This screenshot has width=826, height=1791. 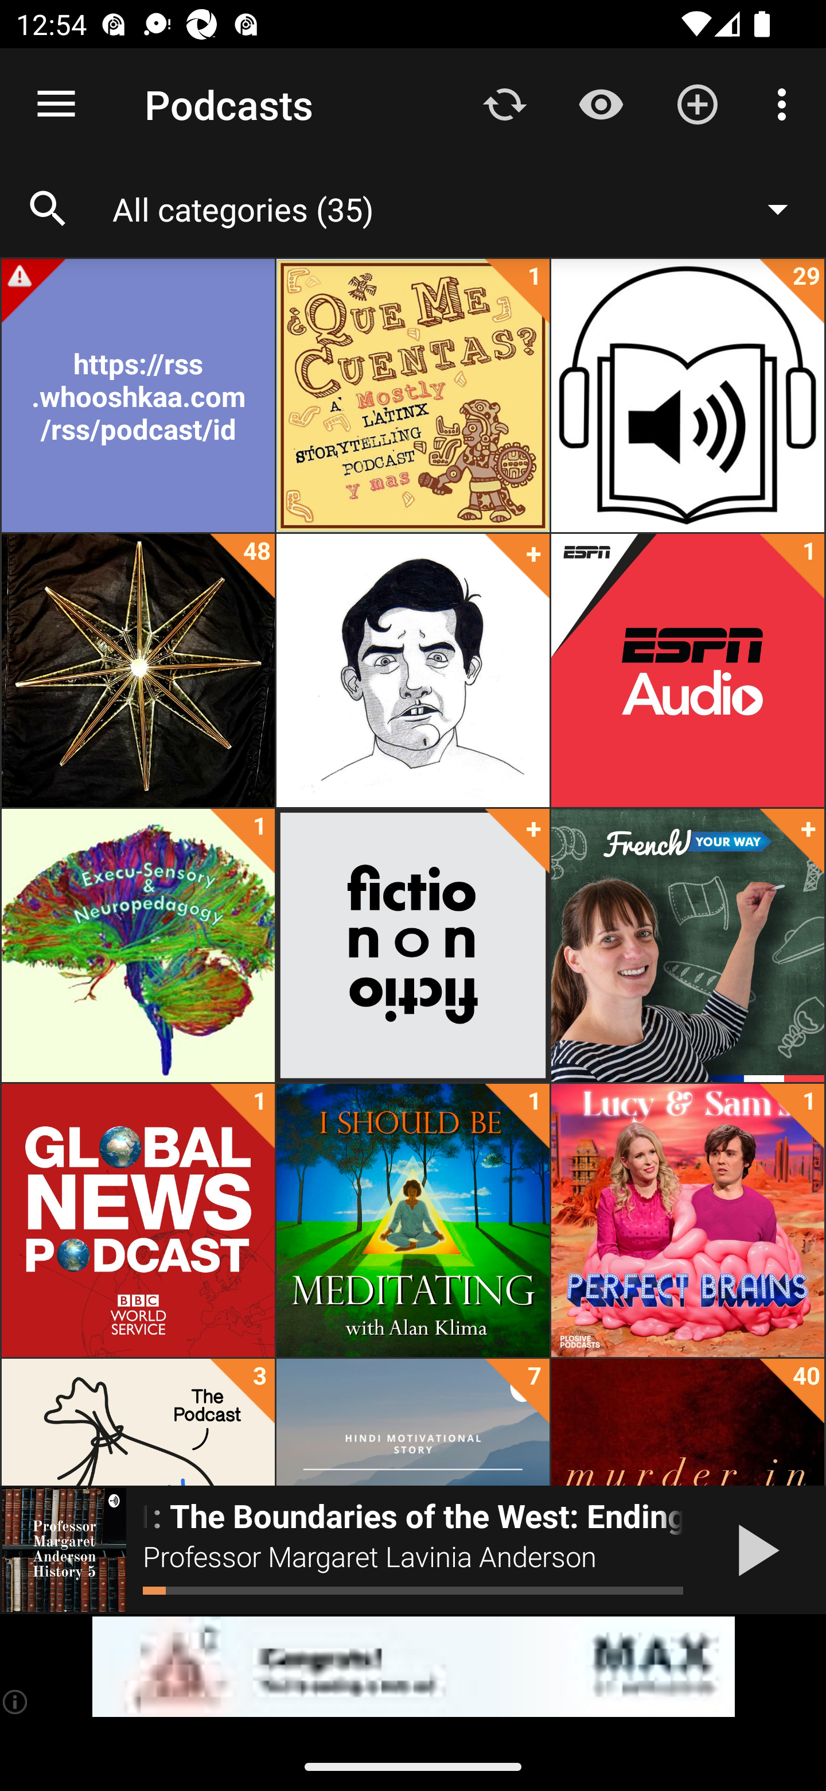 I want to click on app-monetization, so click(x=413, y=1667).